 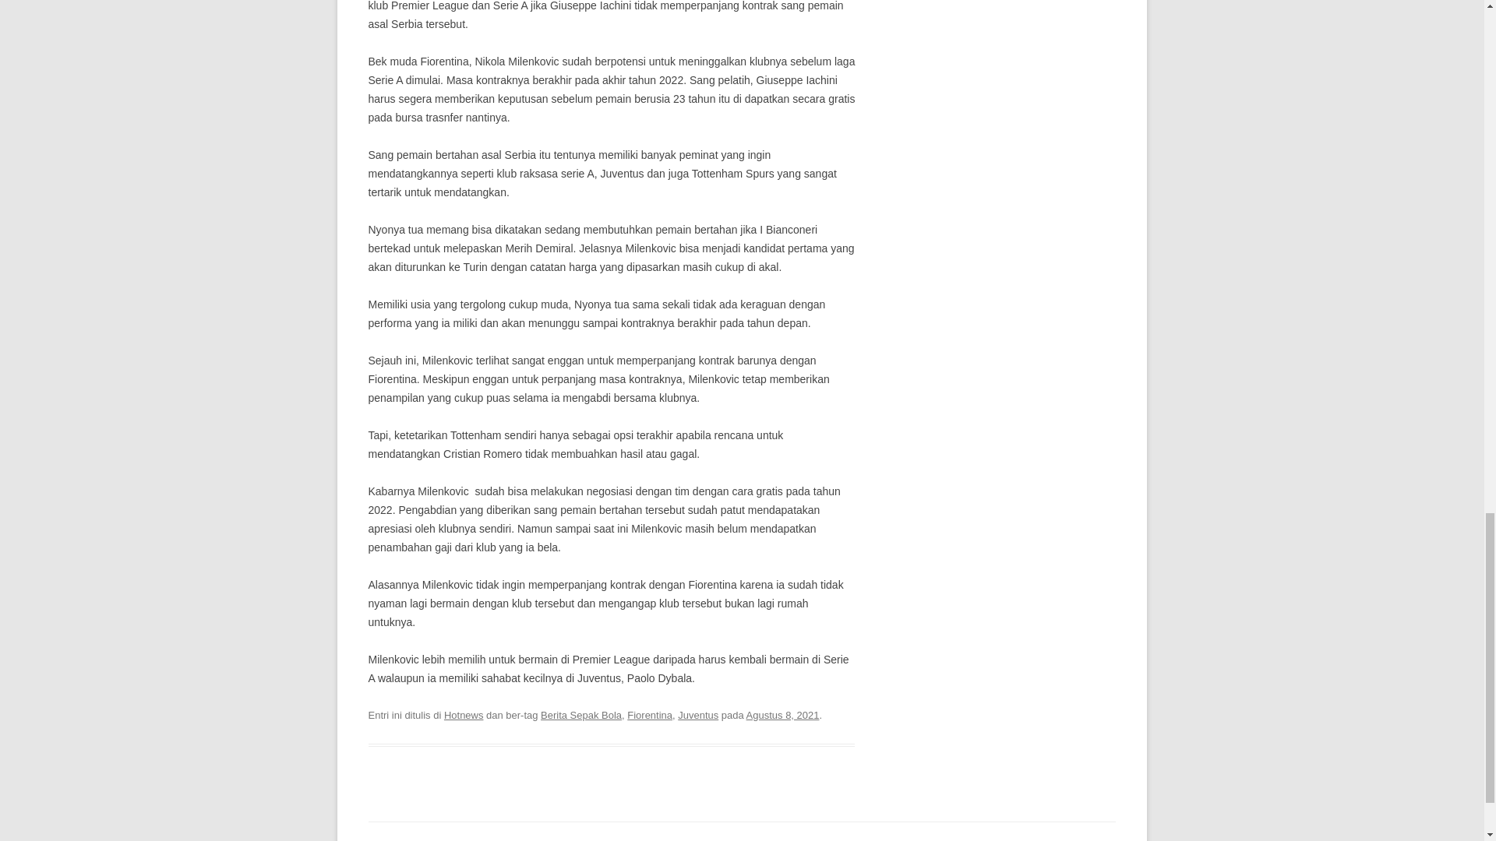 I want to click on Berita Sepak Bola, so click(x=581, y=715).